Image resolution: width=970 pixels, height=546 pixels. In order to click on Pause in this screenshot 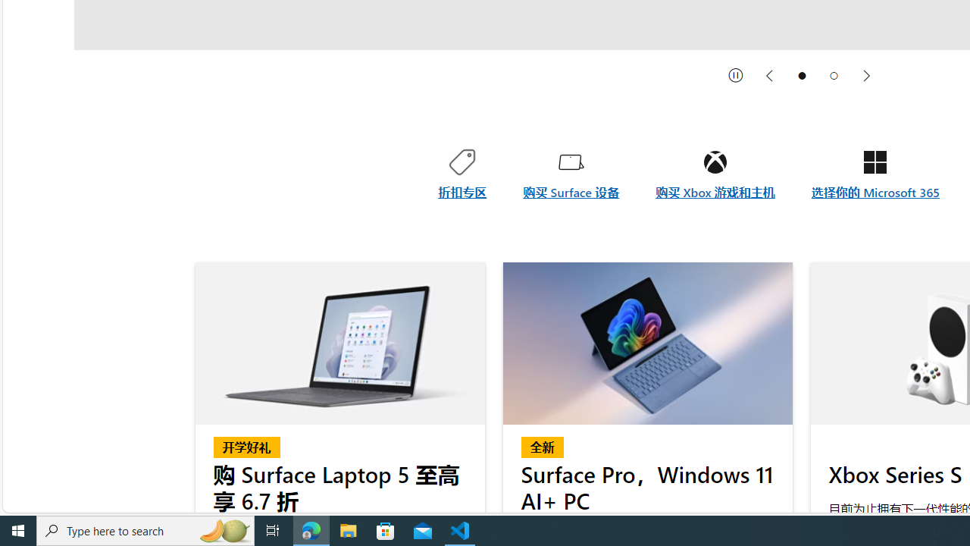, I will do `click(736, 75)`.